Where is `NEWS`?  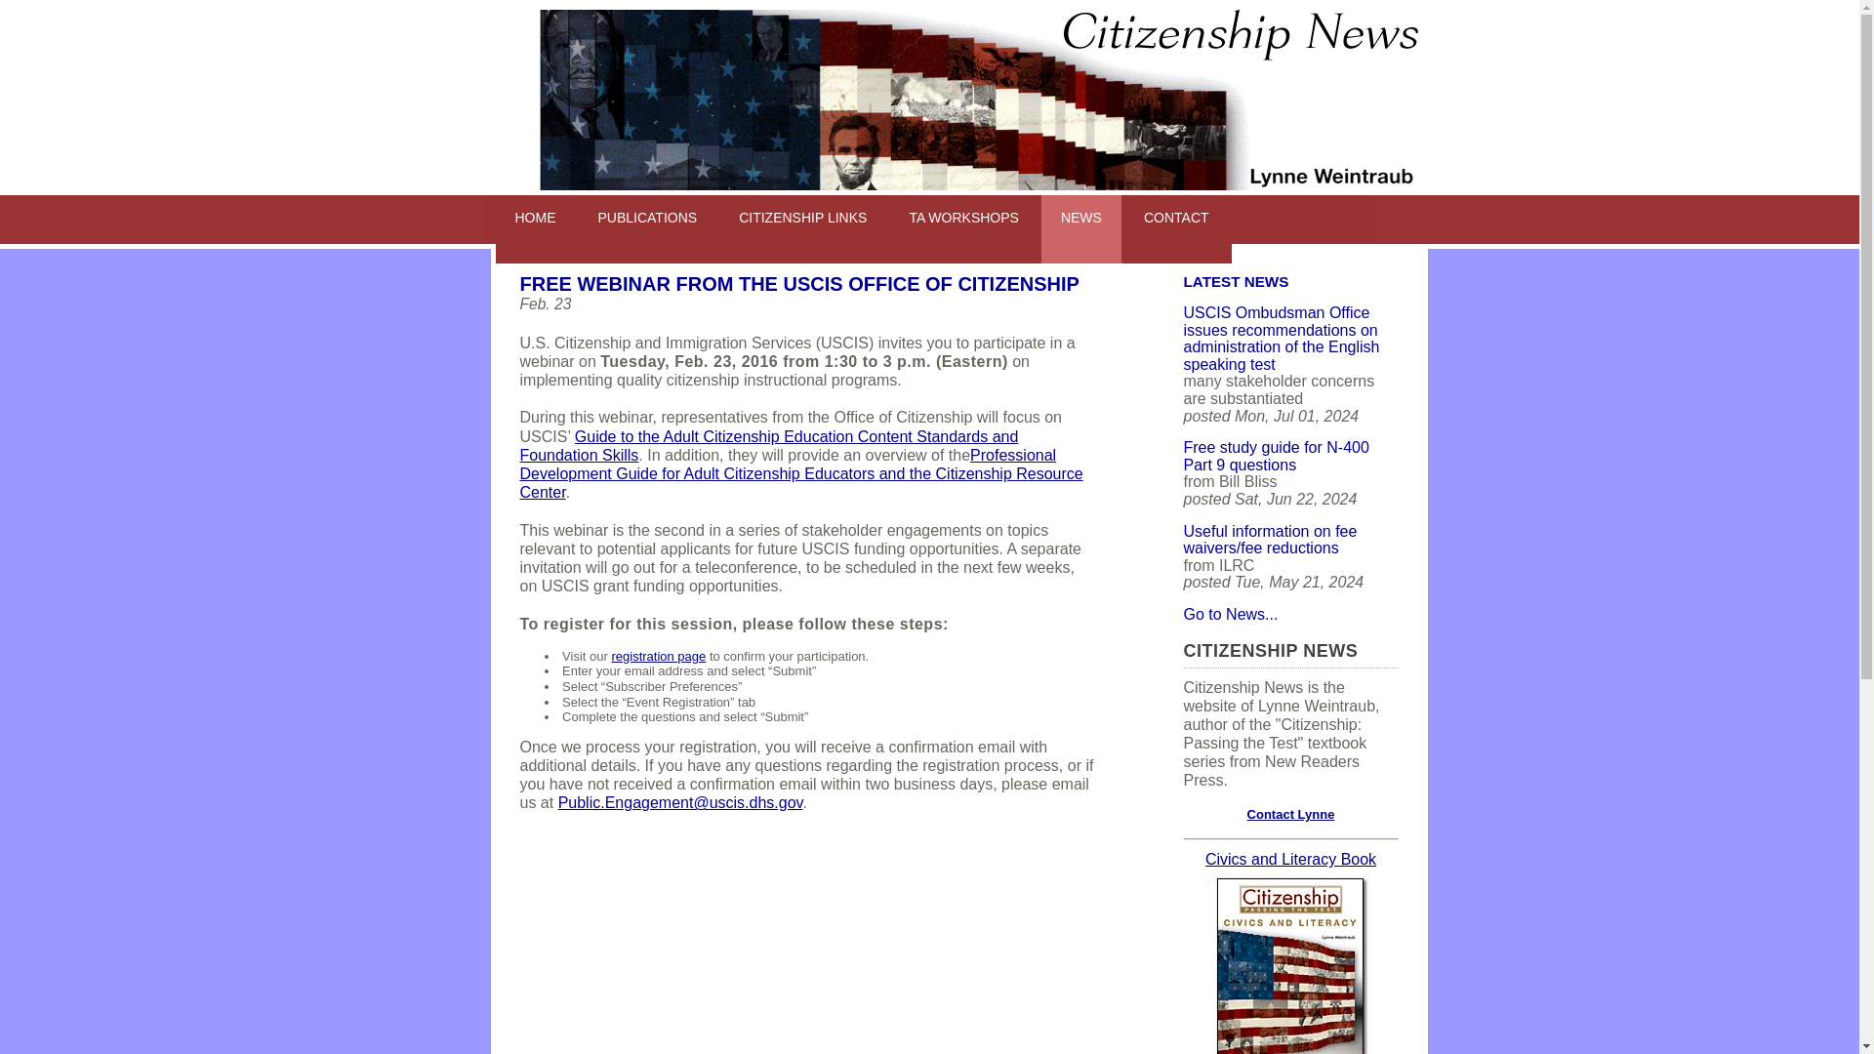
NEWS is located at coordinates (1081, 228).